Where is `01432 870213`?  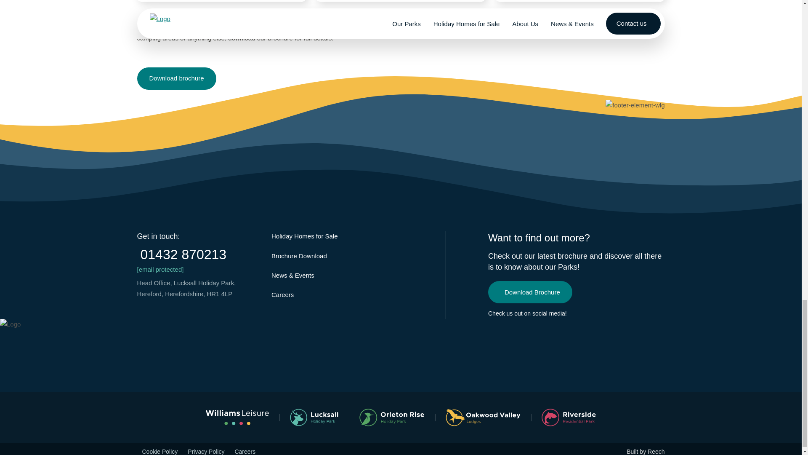 01432 870213 is located at coordinates (199, 254).